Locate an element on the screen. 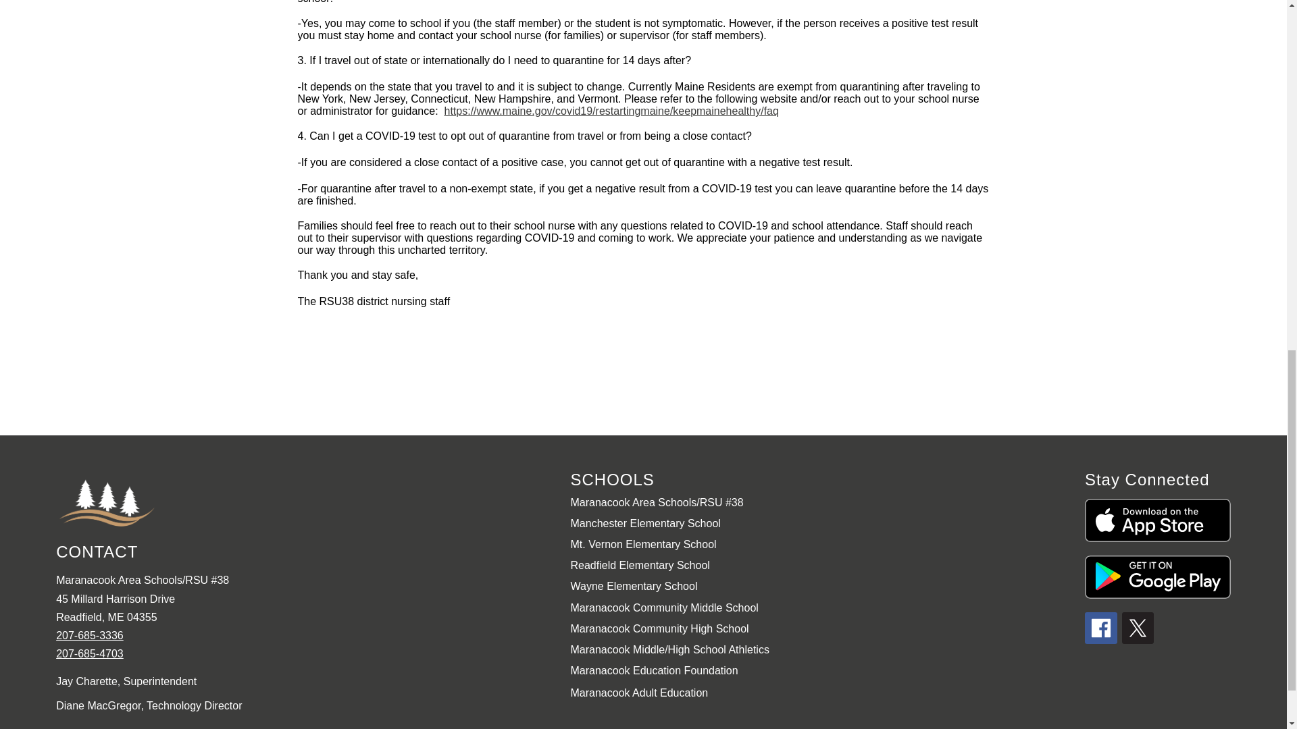  Maranacook Community High School is located at coordinates (659, 628).